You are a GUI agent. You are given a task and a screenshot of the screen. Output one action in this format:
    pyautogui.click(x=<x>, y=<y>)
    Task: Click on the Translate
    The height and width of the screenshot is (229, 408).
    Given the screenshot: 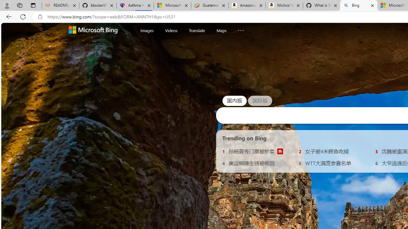 What is the action you would take?
    pyautogui.click(x=197, y=31)
    